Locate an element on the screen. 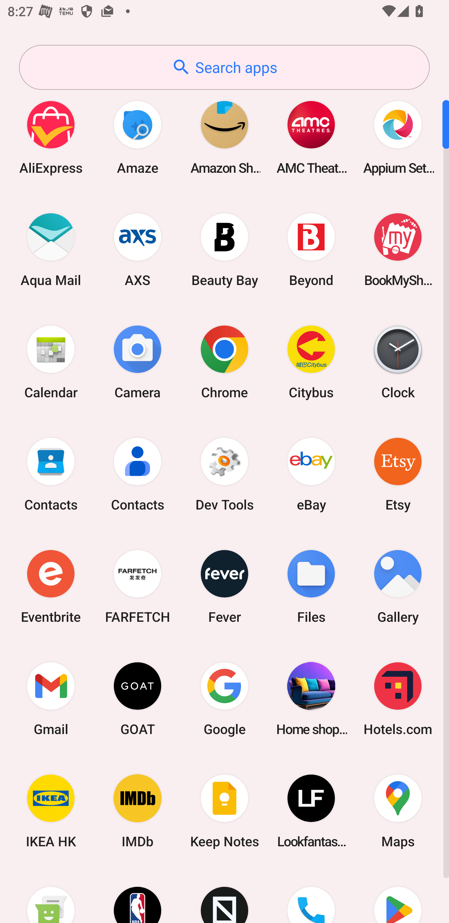 The height and width of the screenshot is (923, 449). Camera is located at coordinates (138, 362).